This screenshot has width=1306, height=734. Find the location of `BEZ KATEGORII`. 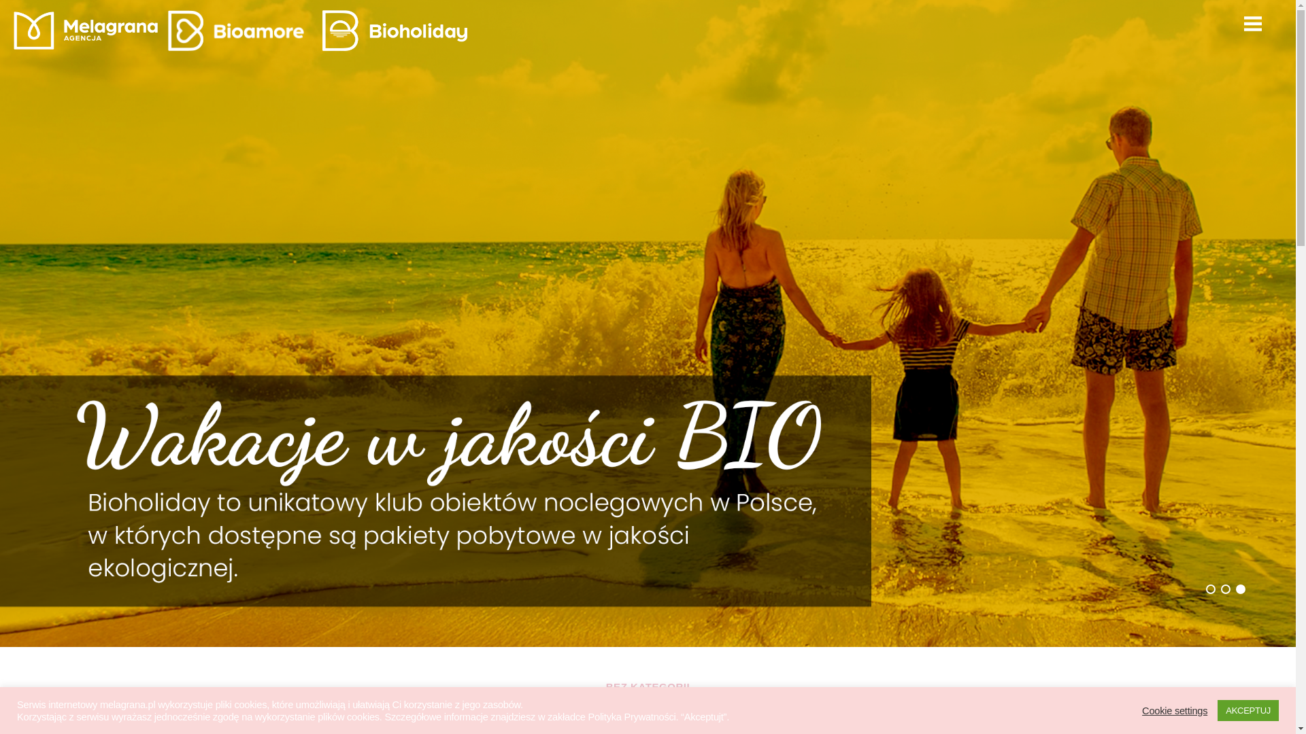

BEZ KATEGORII is located at coordinates (648, 688).